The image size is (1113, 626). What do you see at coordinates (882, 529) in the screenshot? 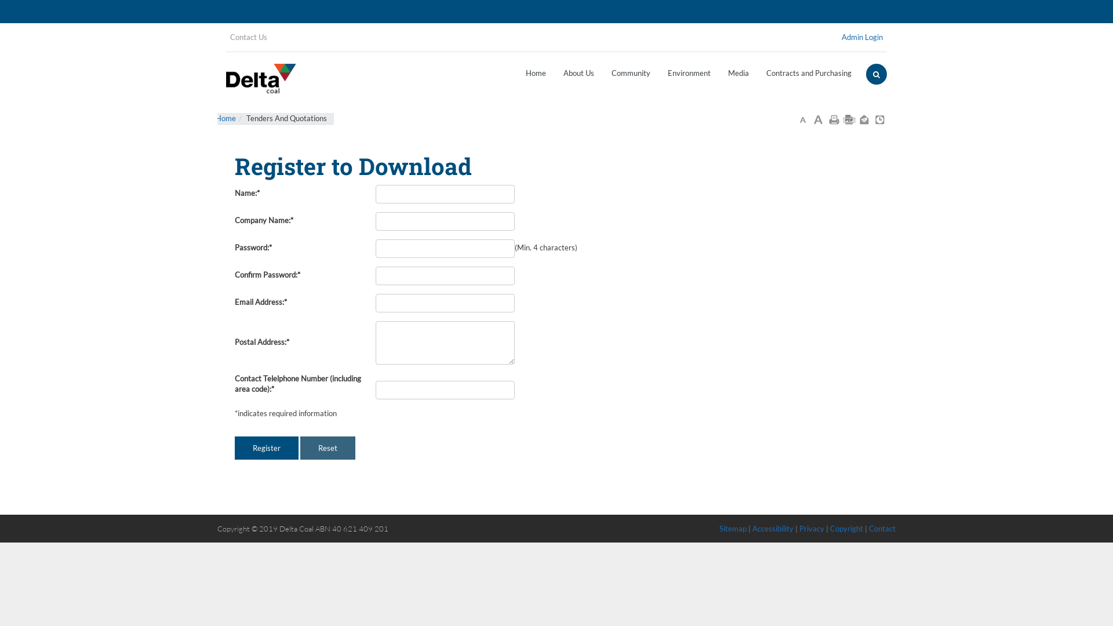
I see `Contact` at bounding box center [882, 529].